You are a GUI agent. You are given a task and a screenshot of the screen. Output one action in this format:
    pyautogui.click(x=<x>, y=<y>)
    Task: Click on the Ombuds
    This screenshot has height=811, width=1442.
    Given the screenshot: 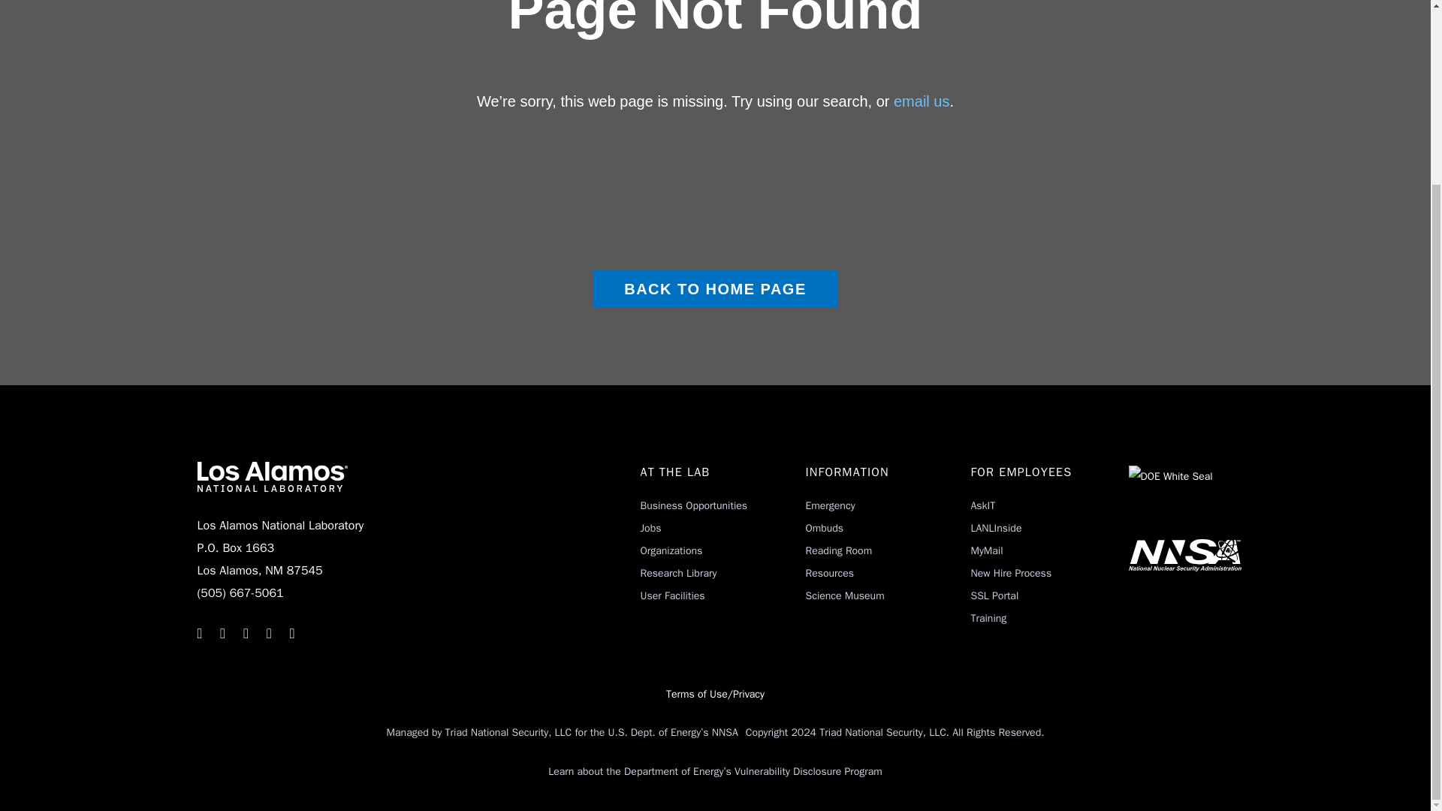 What is the action you would take?
    pyautogui.click(x=824, y=528)
    